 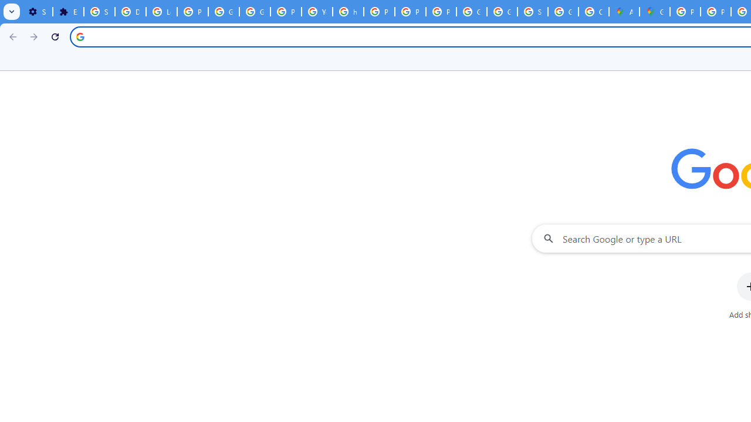 I want to click on Policy Accountability and Transparency - Transparency Center, so click(x=685, y=12).